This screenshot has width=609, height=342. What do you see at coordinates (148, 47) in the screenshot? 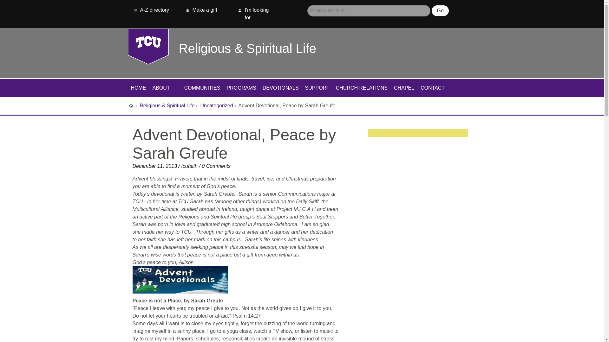
I see `Texas Christian University` at bounding box center [148, 47].